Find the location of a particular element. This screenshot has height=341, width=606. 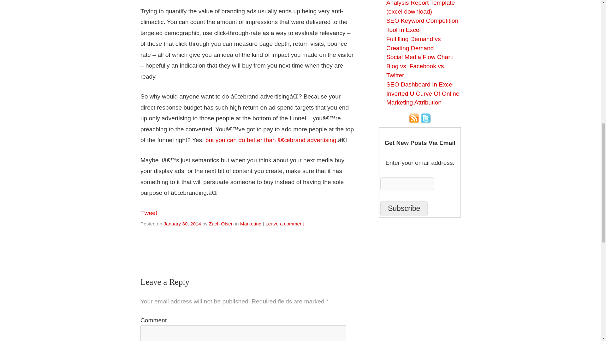

Leave a comment is located at coordinates (285, 224).